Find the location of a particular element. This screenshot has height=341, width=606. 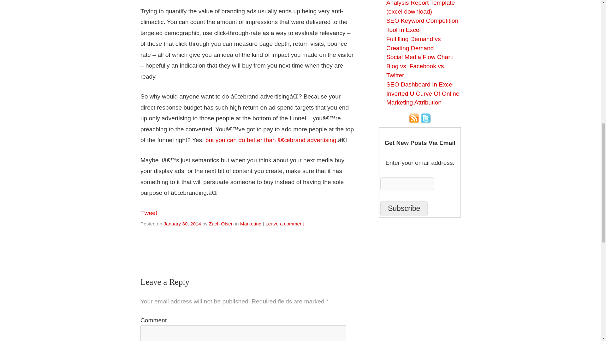

Leave a comment is located at coordinates (285, 224).